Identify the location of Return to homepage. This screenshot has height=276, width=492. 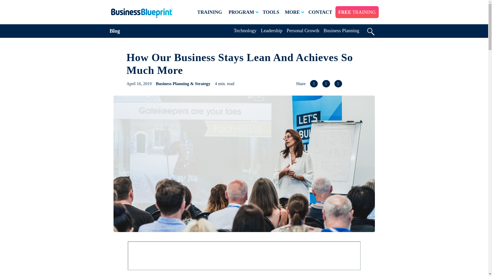
(141, 13).